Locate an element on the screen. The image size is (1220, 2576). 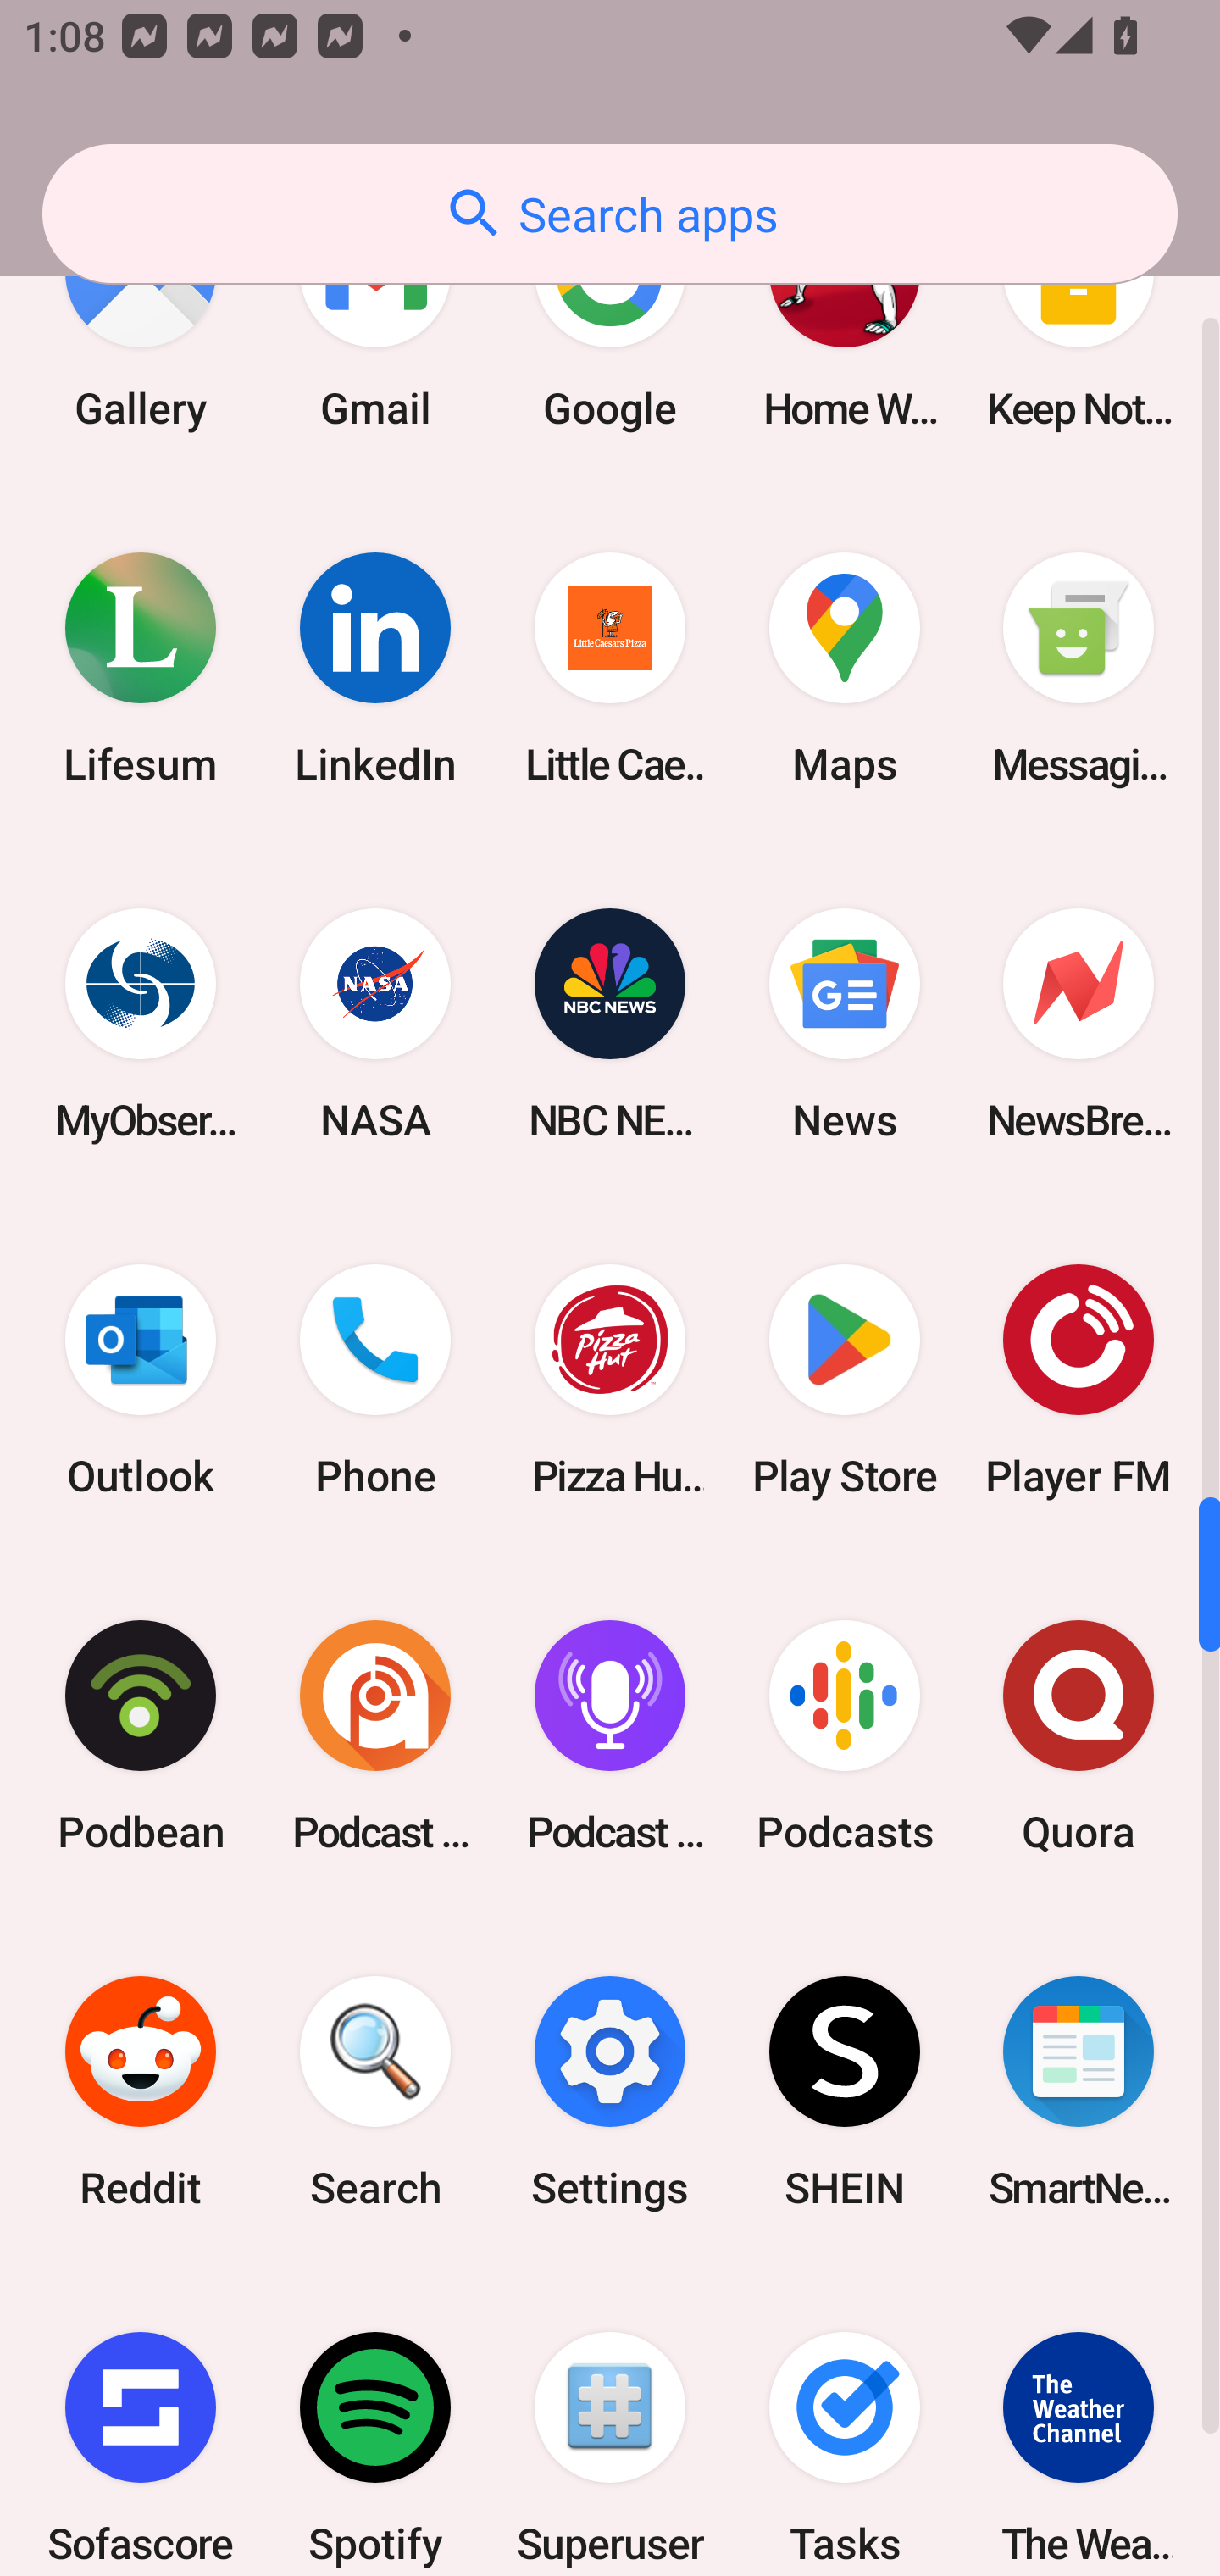
The Weather Channel is located at coordinates (1079, 2423).